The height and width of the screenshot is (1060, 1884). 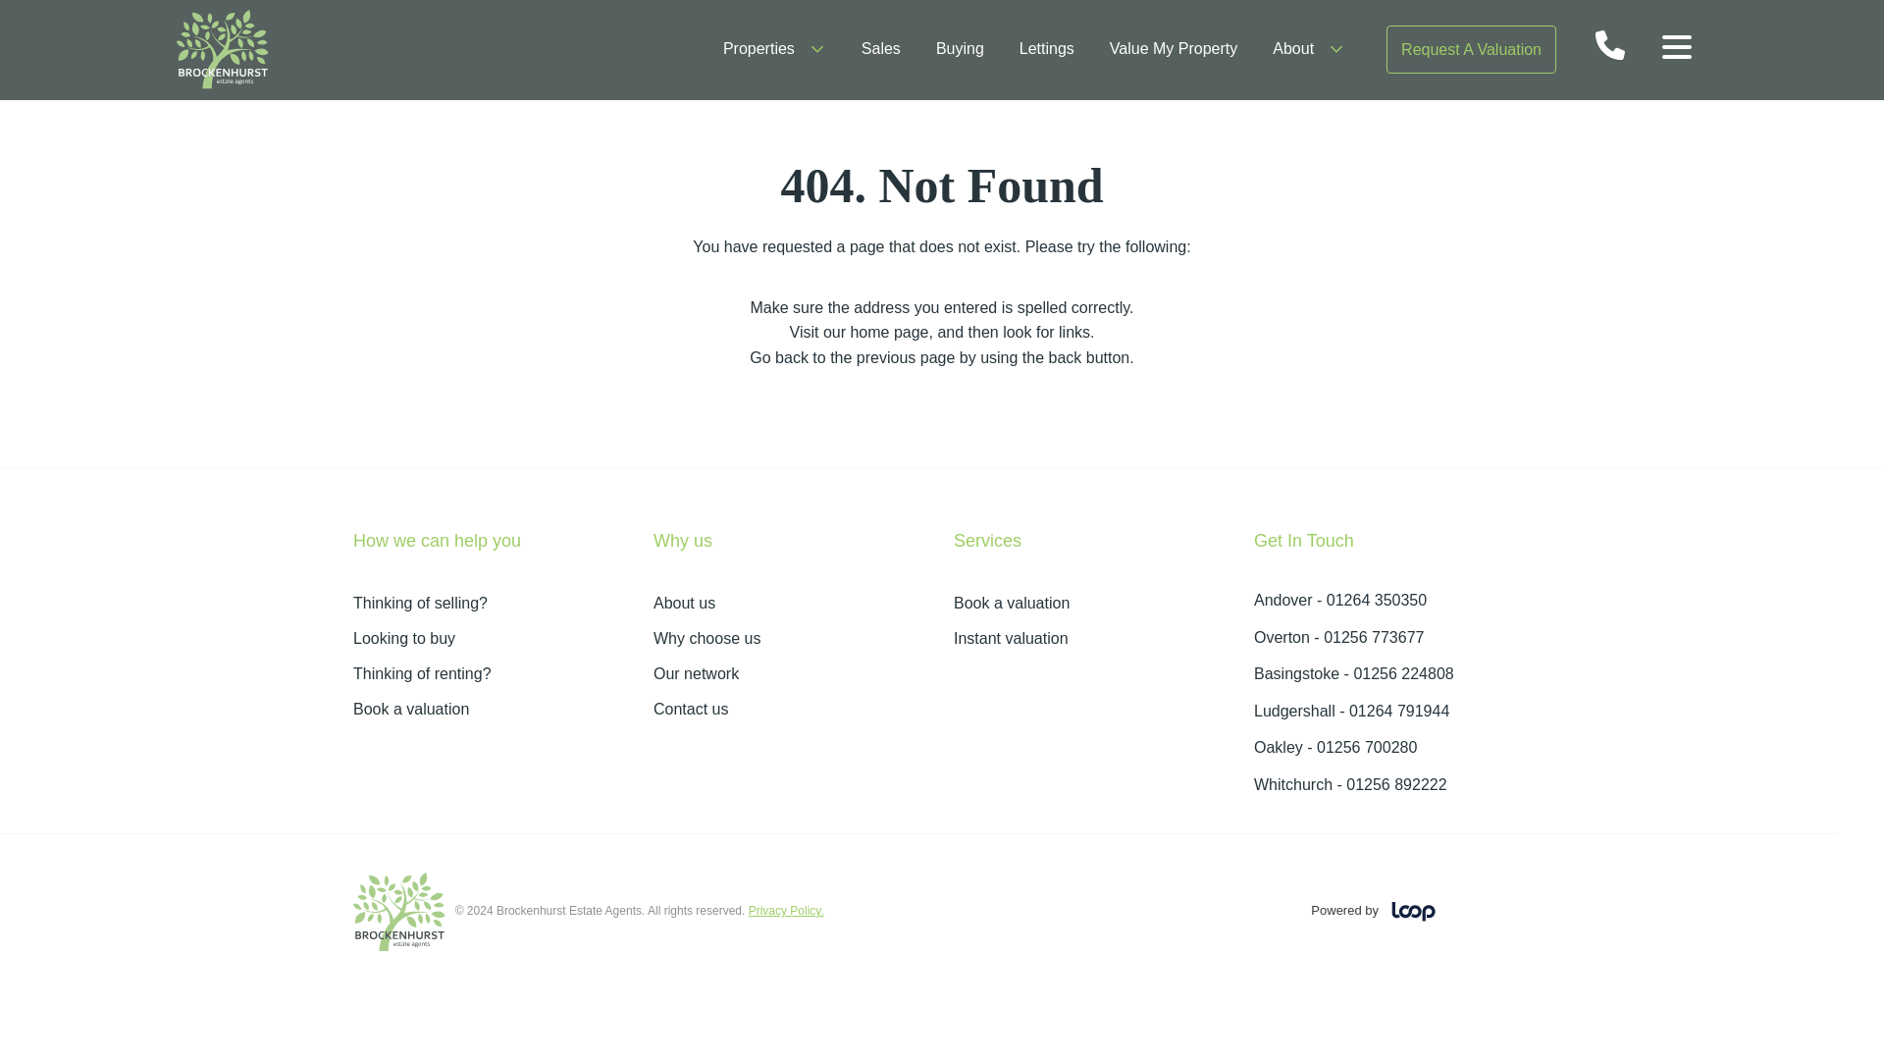 I want to click on Sales, so click(x=880, y=48).